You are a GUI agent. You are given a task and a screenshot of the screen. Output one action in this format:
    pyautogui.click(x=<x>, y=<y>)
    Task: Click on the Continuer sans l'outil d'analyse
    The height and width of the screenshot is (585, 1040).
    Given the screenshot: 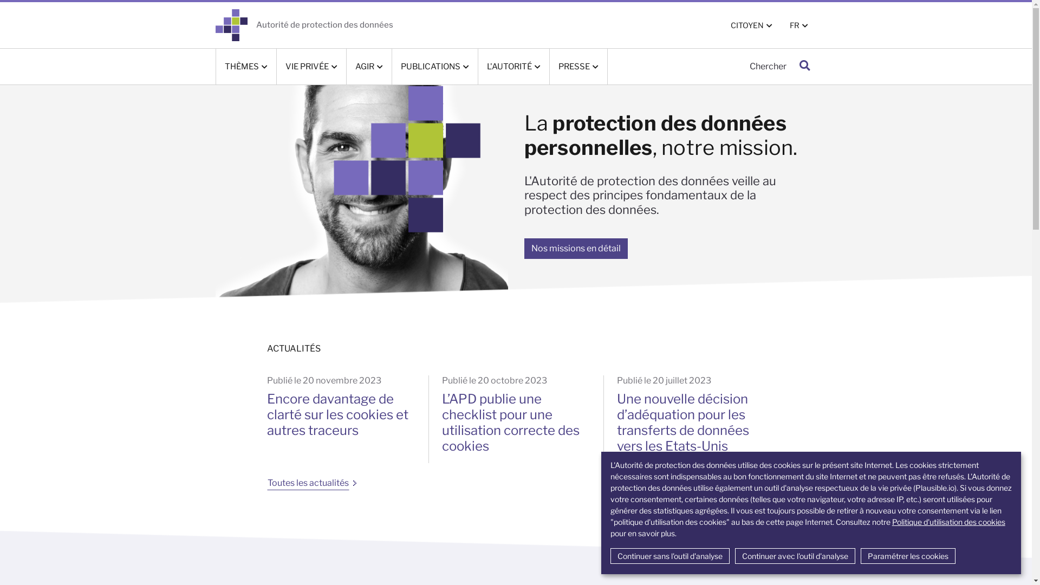 What is the action you would take?
    pyautogui.click(x=670, y=556)
    